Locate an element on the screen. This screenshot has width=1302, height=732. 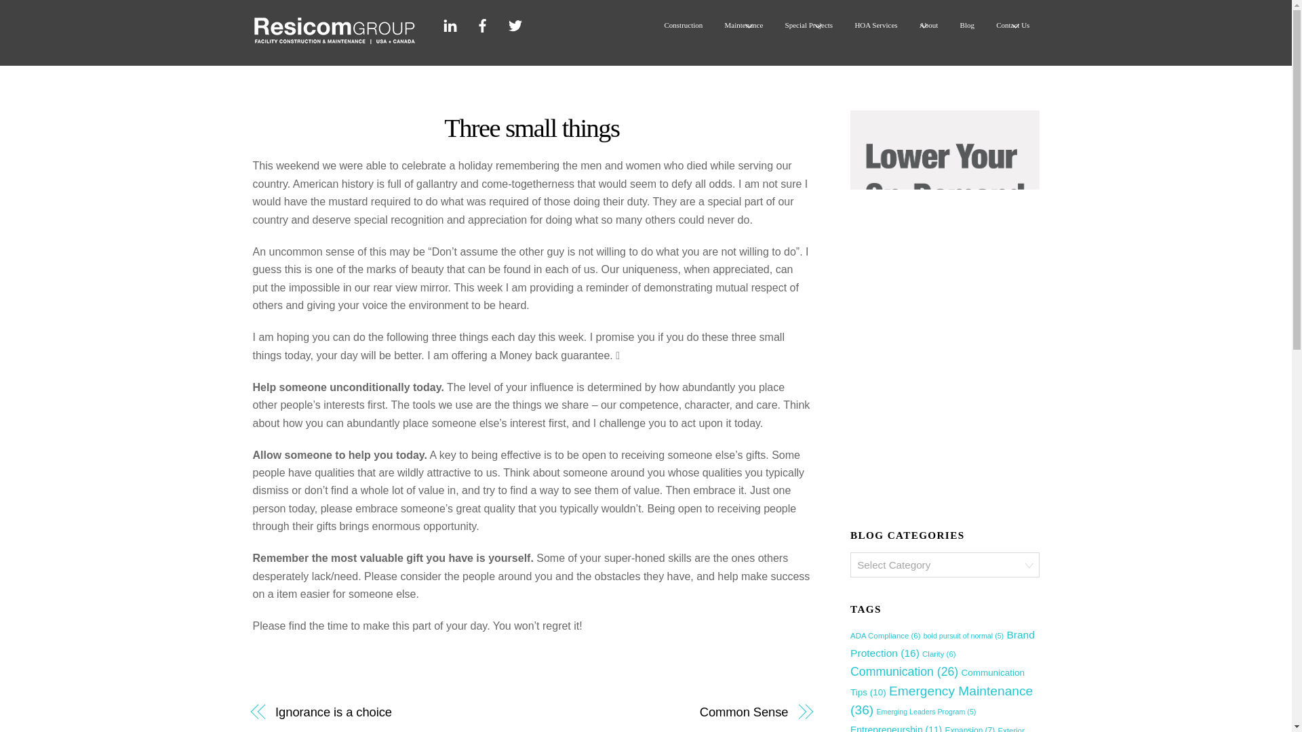
The Resicom Group is located at coordinates (334, 40).